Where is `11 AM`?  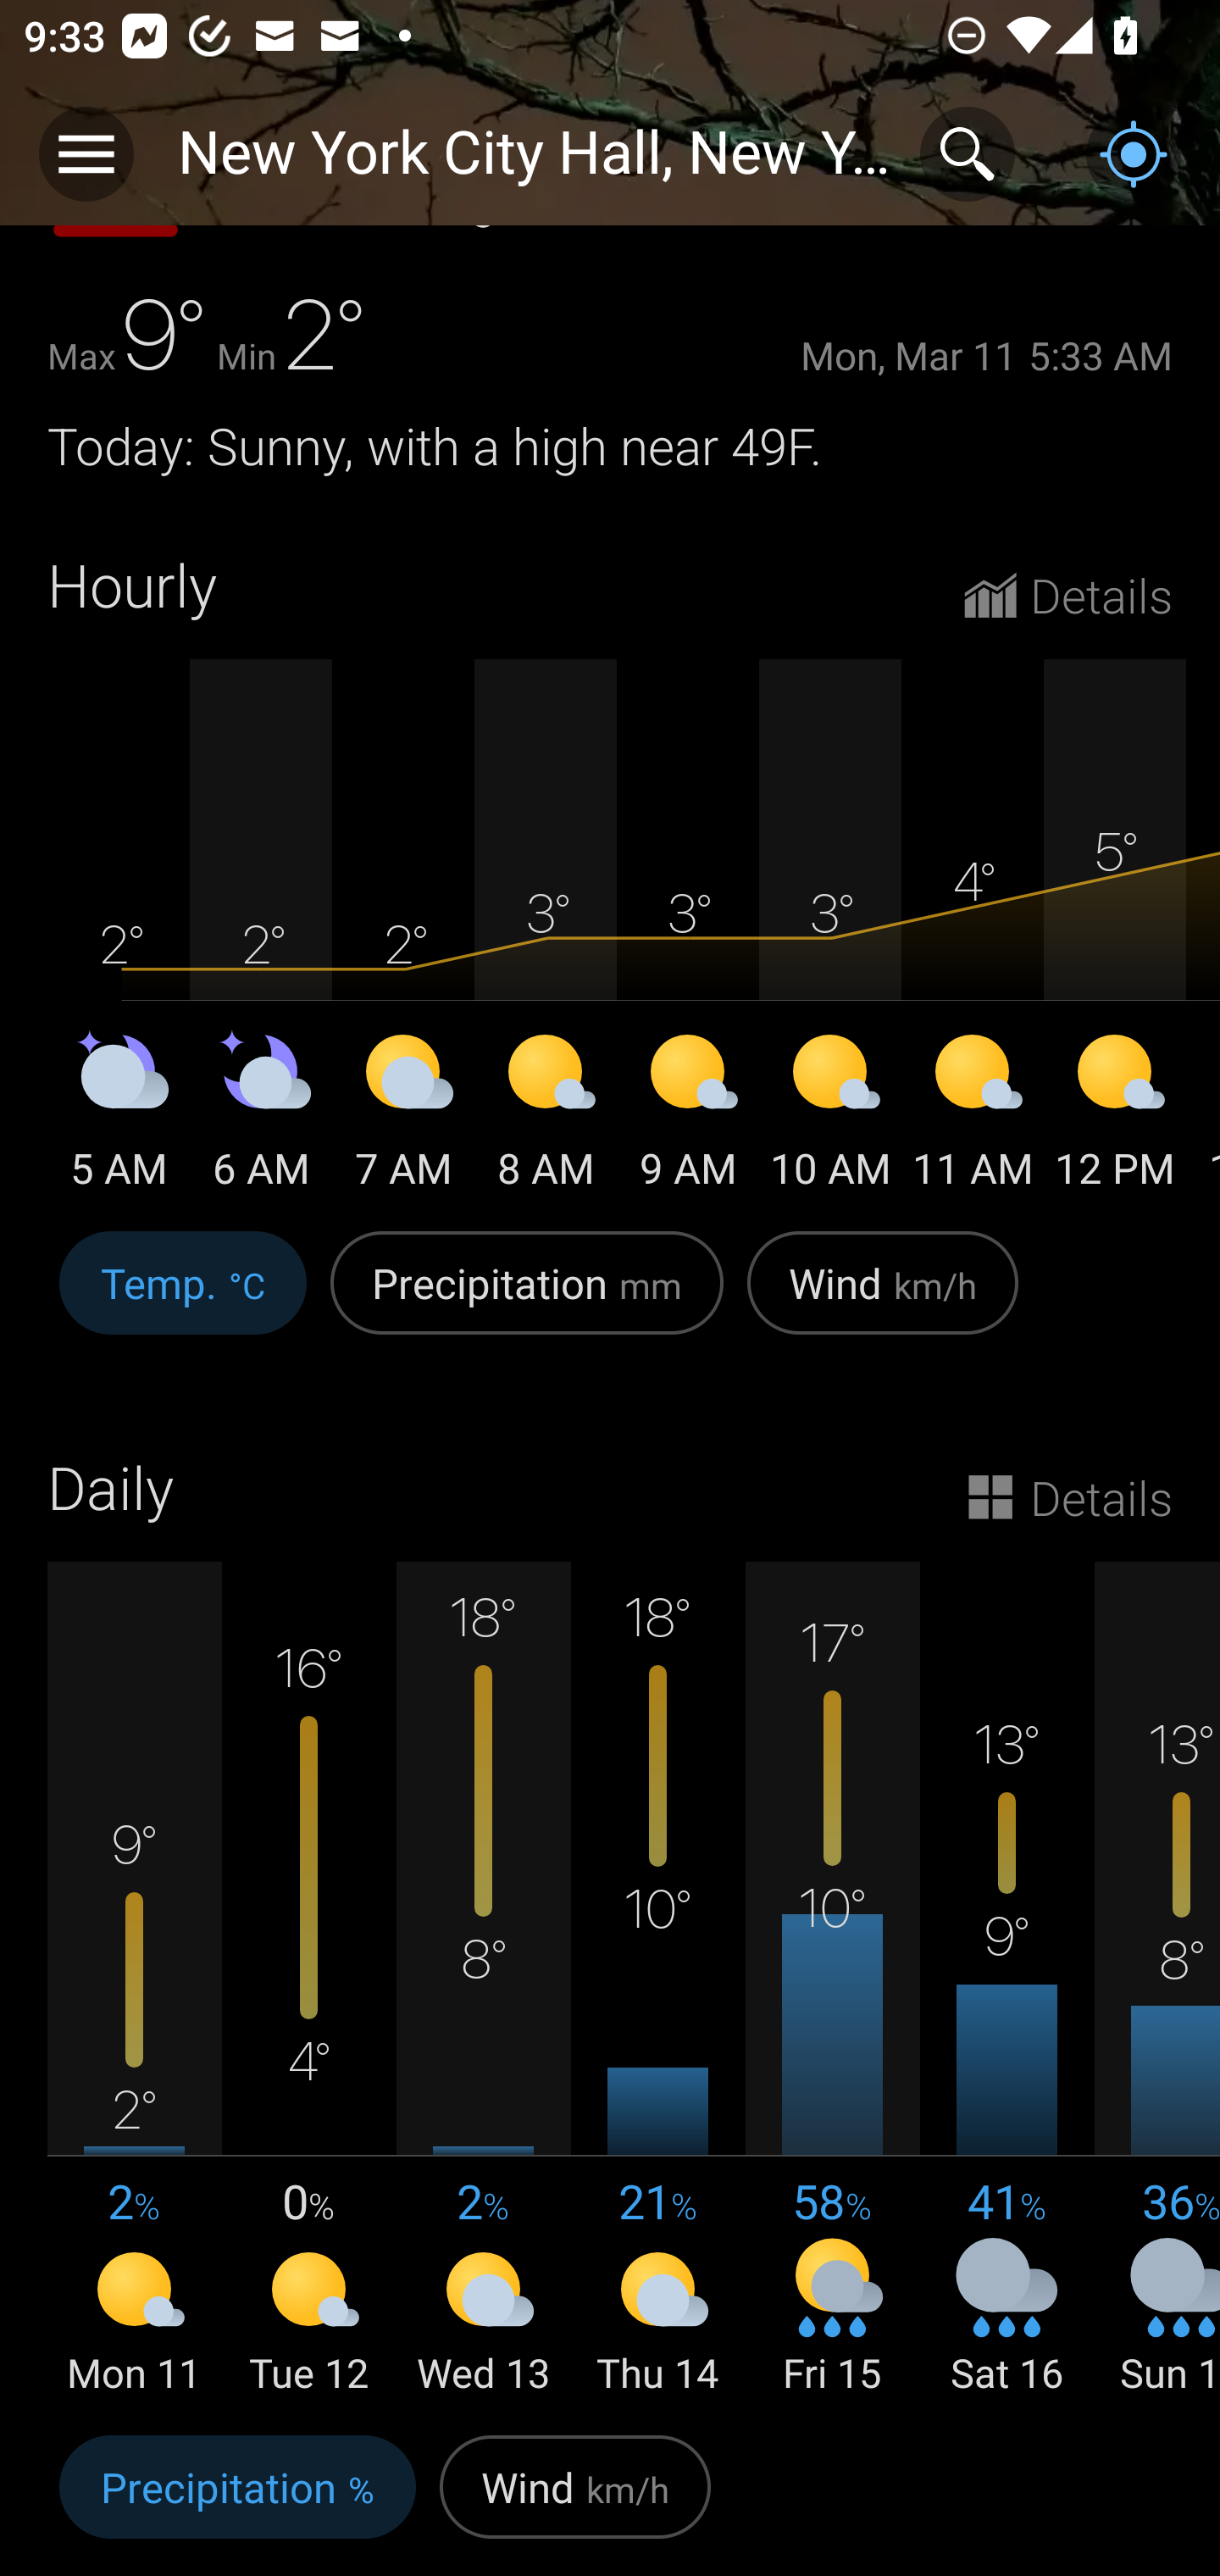
11 AM is located at coordinates (973, 1116).